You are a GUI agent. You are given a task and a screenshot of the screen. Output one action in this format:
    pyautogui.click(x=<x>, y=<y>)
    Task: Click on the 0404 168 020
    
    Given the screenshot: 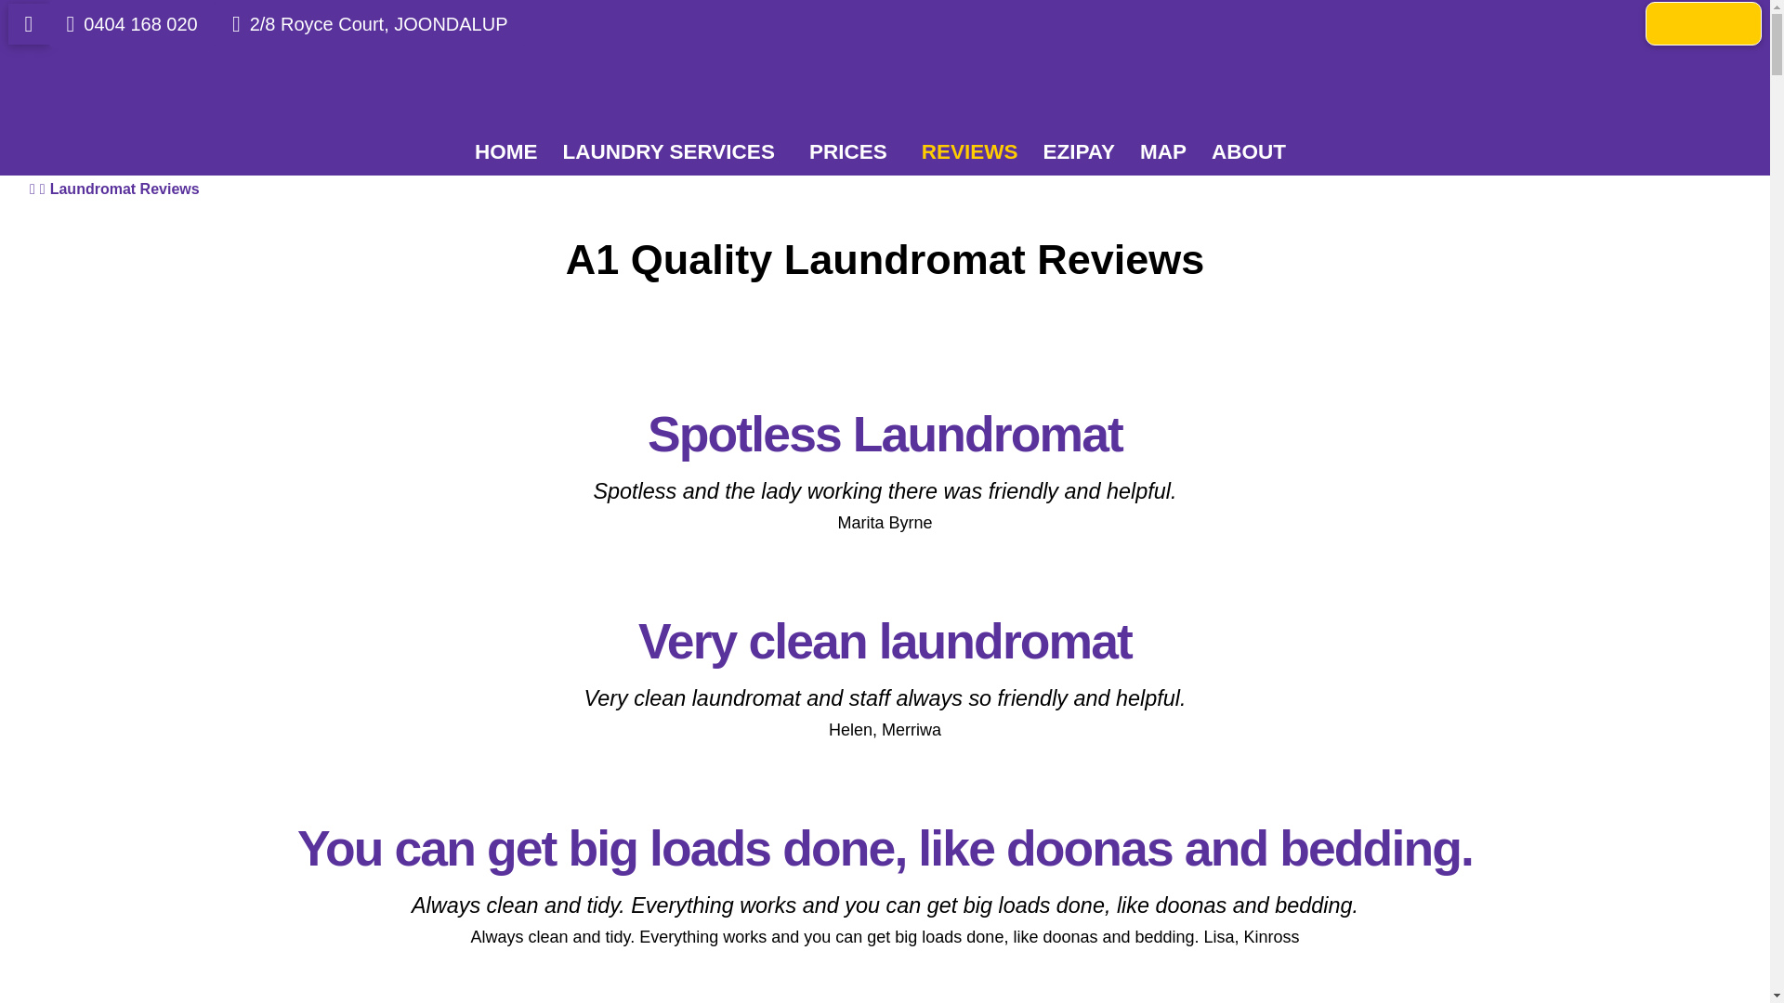 What is the action you would take?
    pyautogui.click(x=132, y=23)
    